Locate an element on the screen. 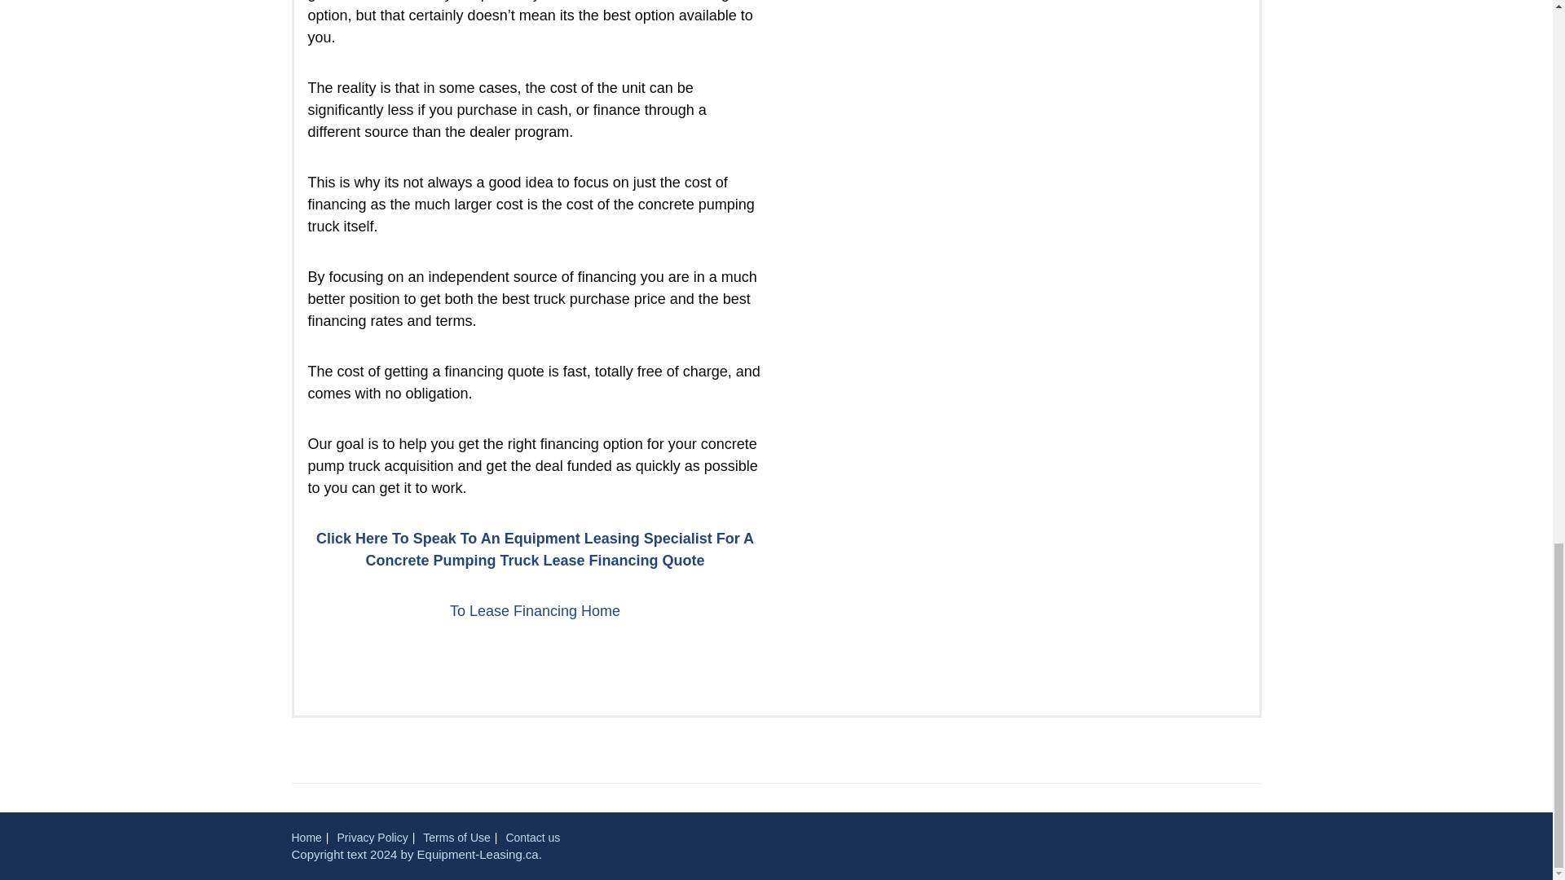 This screenshot has height=880, width=1565. Contact us is located at coordinates (533, 837).